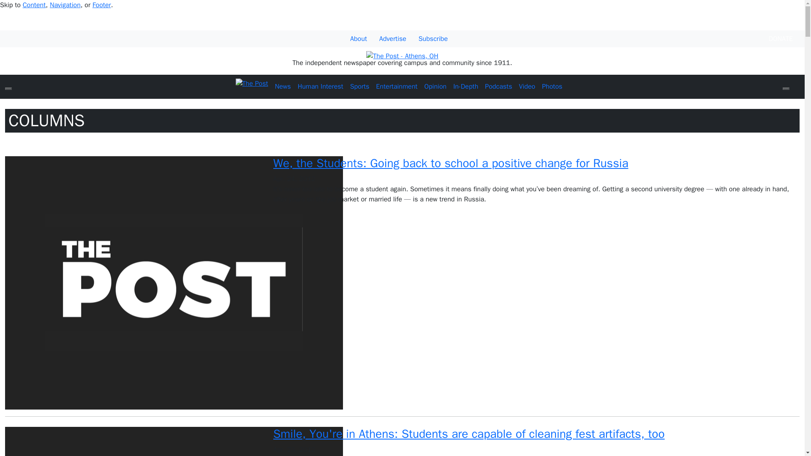 This screenshot has width=811, height=456. I want to click on Photos, so click(552, 86).